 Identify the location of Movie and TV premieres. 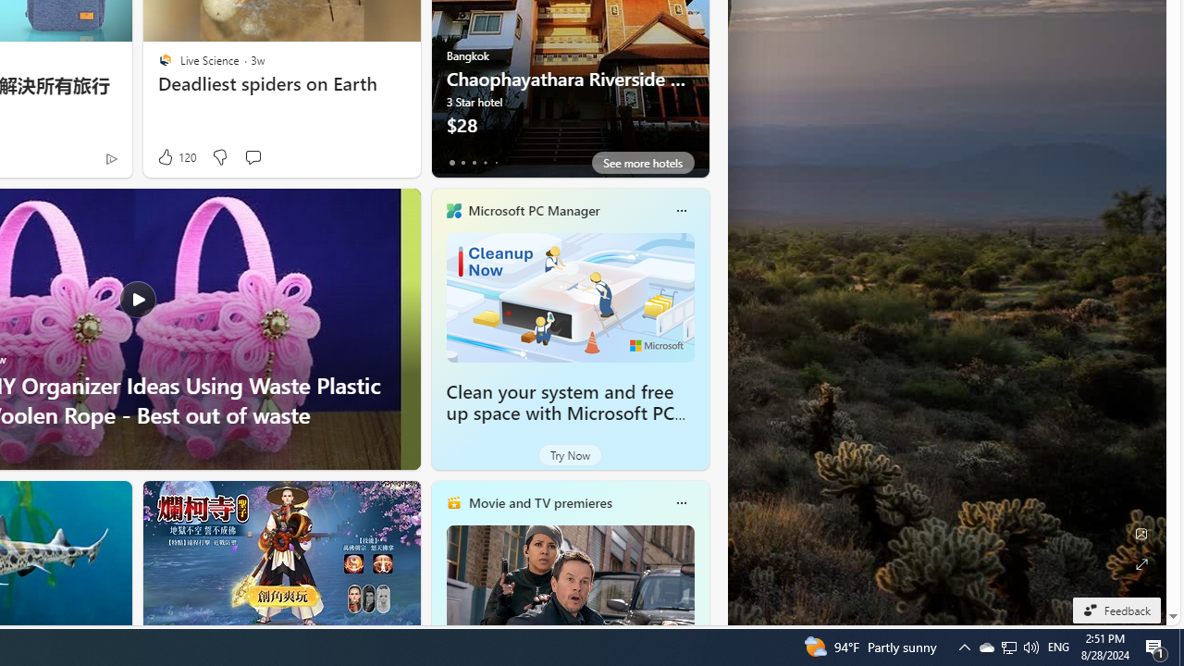
(539, 502).